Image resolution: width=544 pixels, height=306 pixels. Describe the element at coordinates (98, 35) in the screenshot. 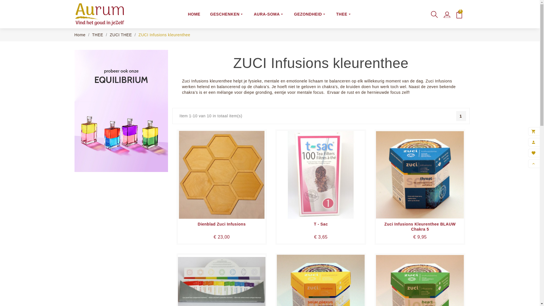

I see `THEE` at that location.